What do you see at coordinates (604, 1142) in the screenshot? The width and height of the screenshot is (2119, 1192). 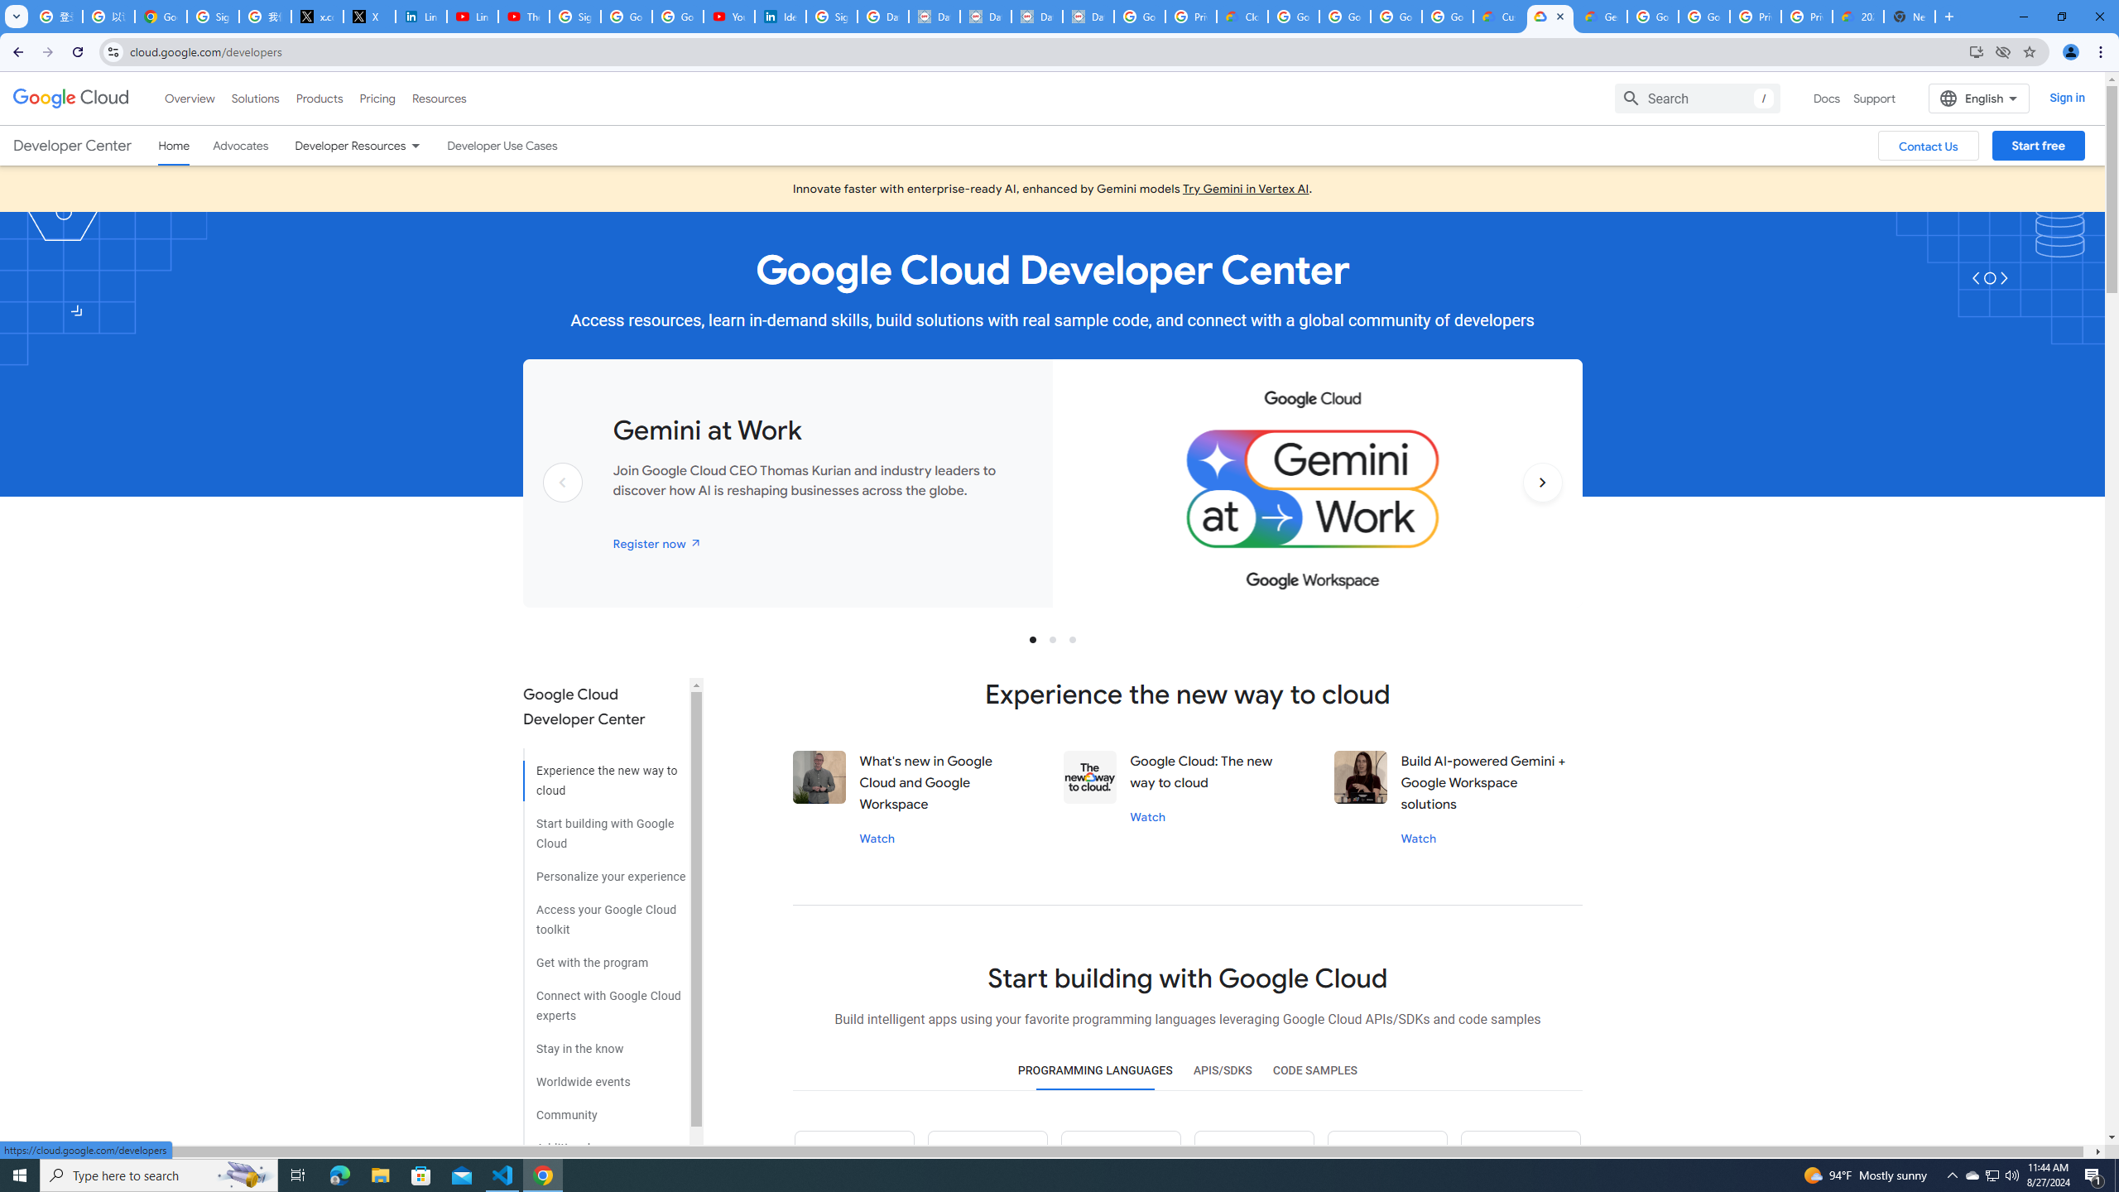 I see `Additional resources` at bounding box center [604, 1142].